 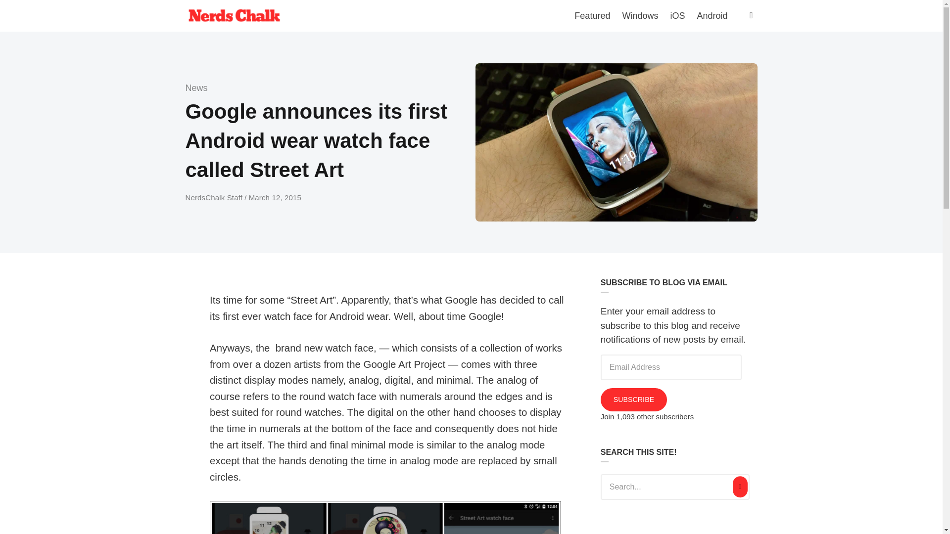 What do you see at coordinates (712, 16) in the screenshot?
I see `Android` at bounding box center [712, 16].